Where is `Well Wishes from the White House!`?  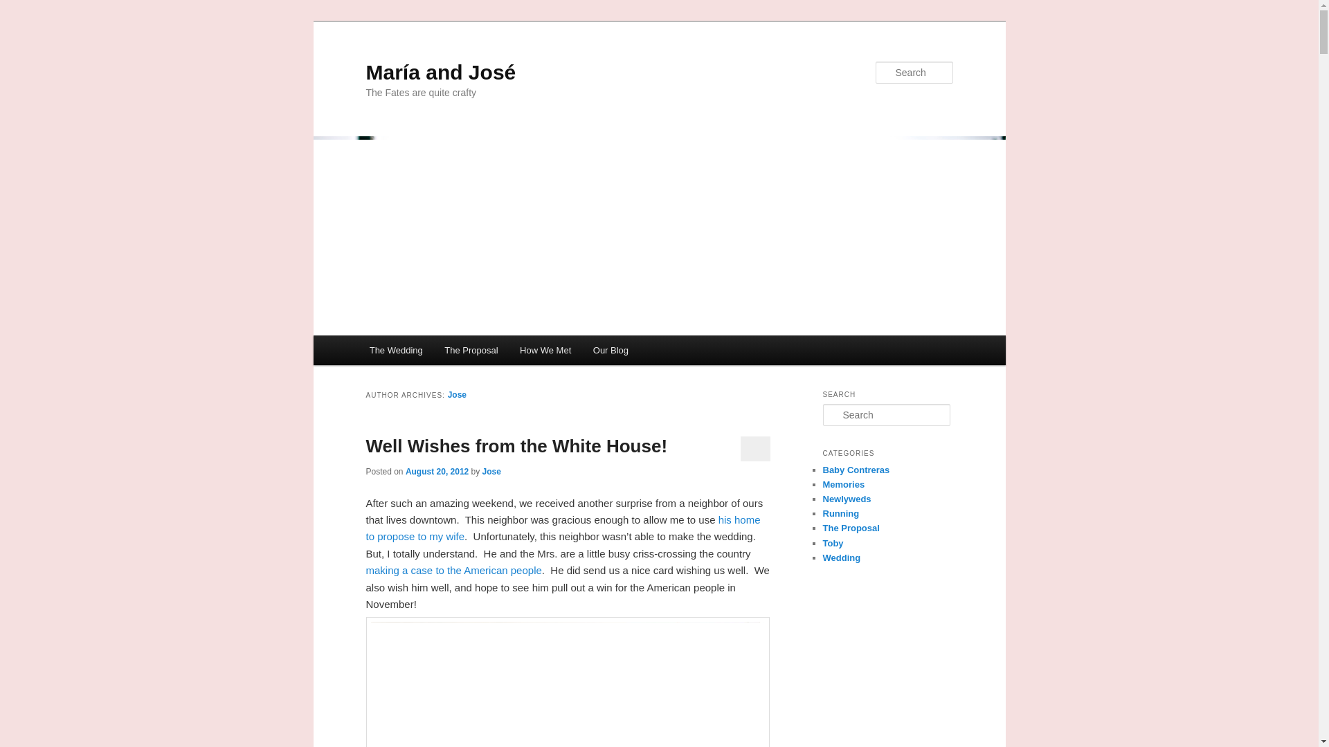 Well Wishes from the White House! is located at coordinates (516, 445).